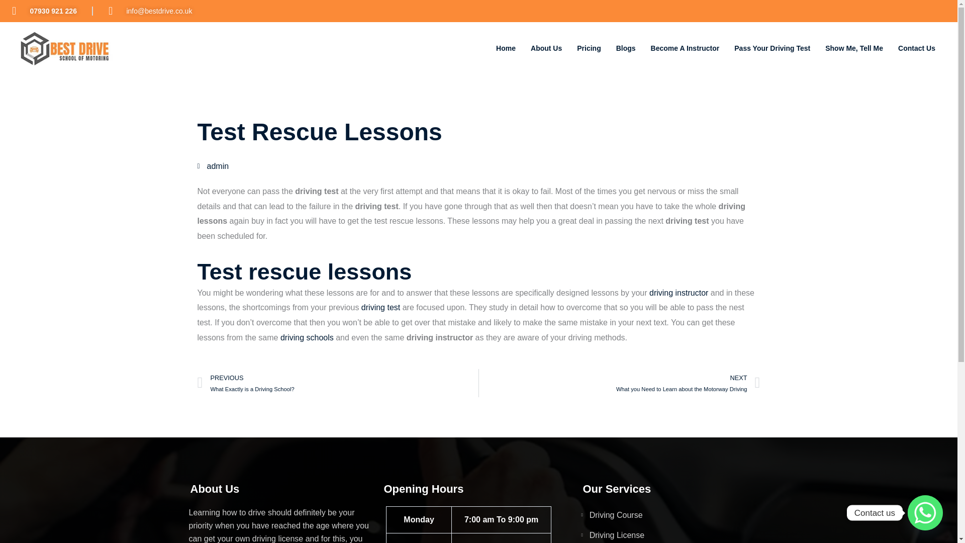 This screenshot has height=543, width=965. I want to click on Home, so click(677, 515).